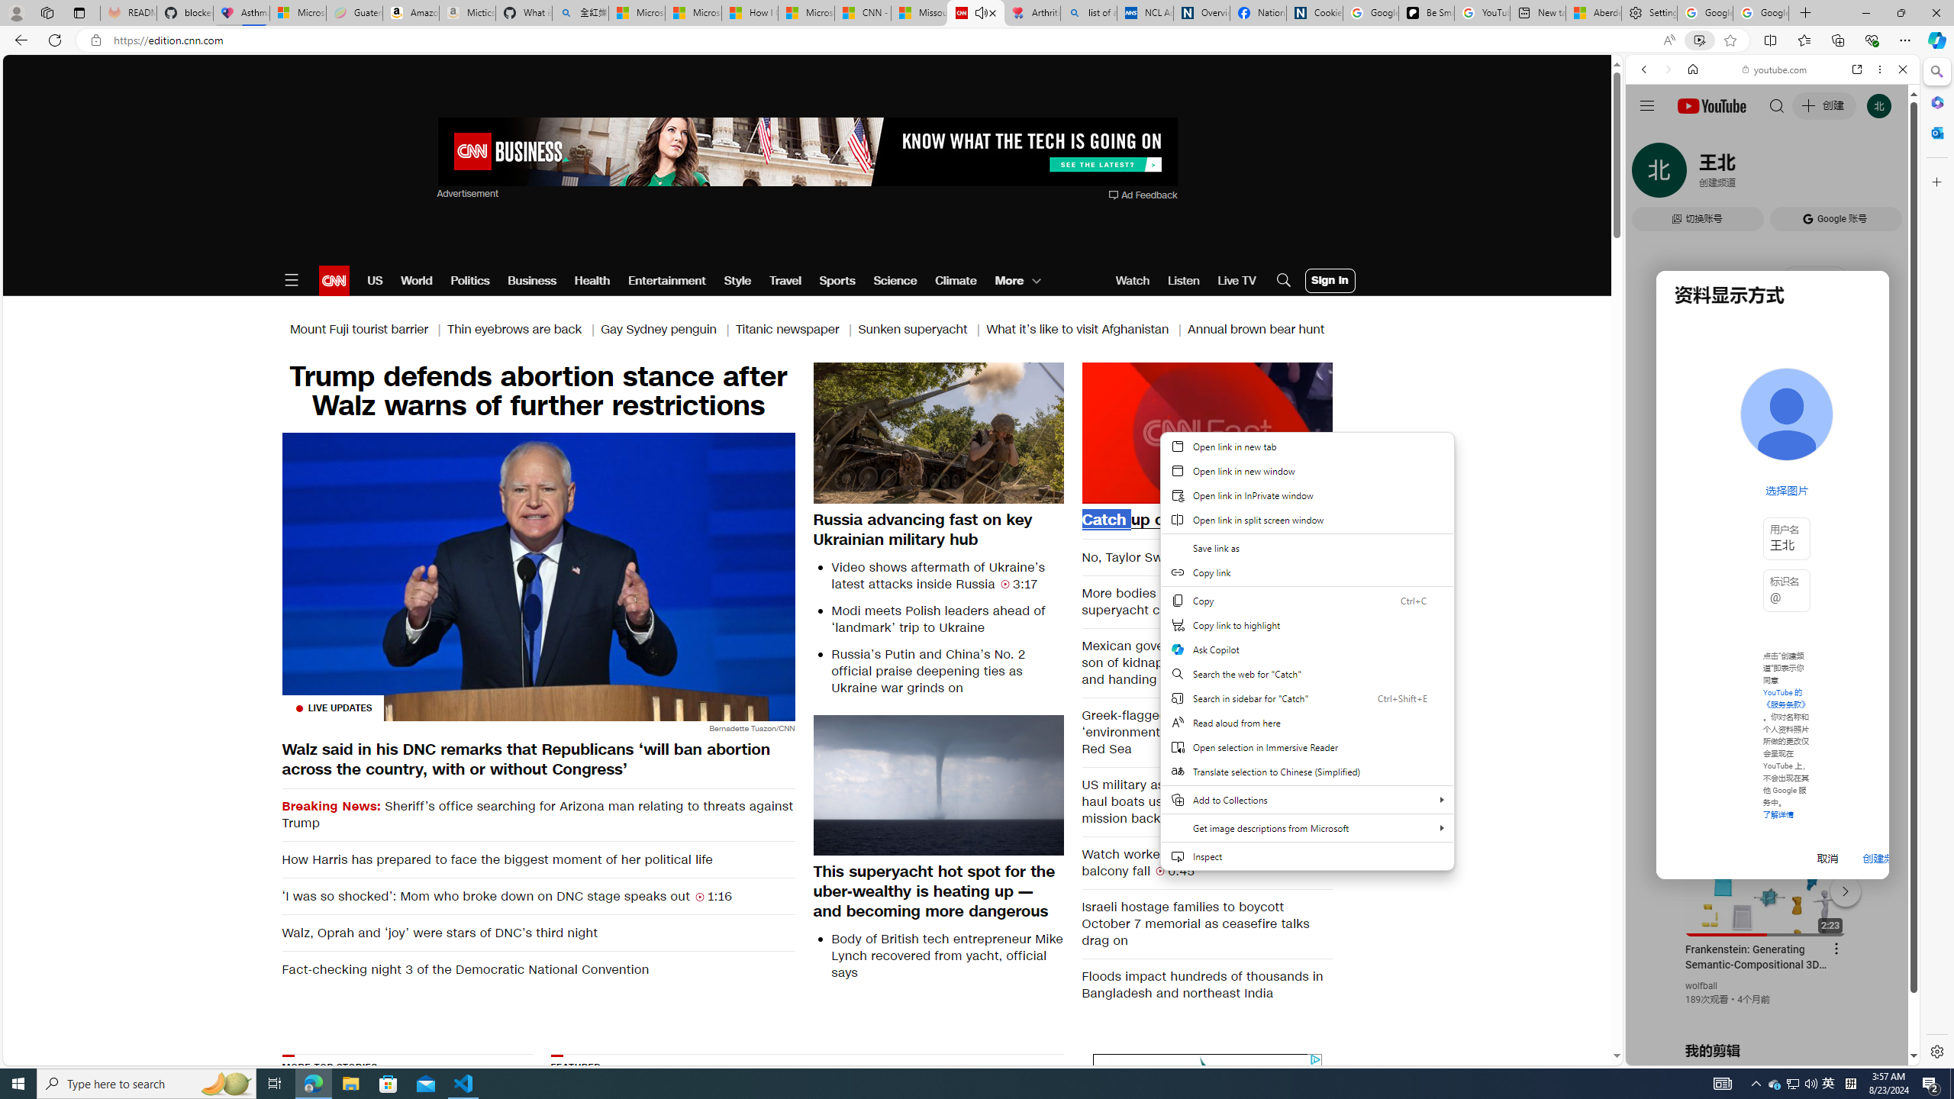 The height and width of the screenshot is (1099, 1954). What do you see at coordinates (1766, 884) in the screenshot?
I see `#you` at bounding box center [1766, 884].